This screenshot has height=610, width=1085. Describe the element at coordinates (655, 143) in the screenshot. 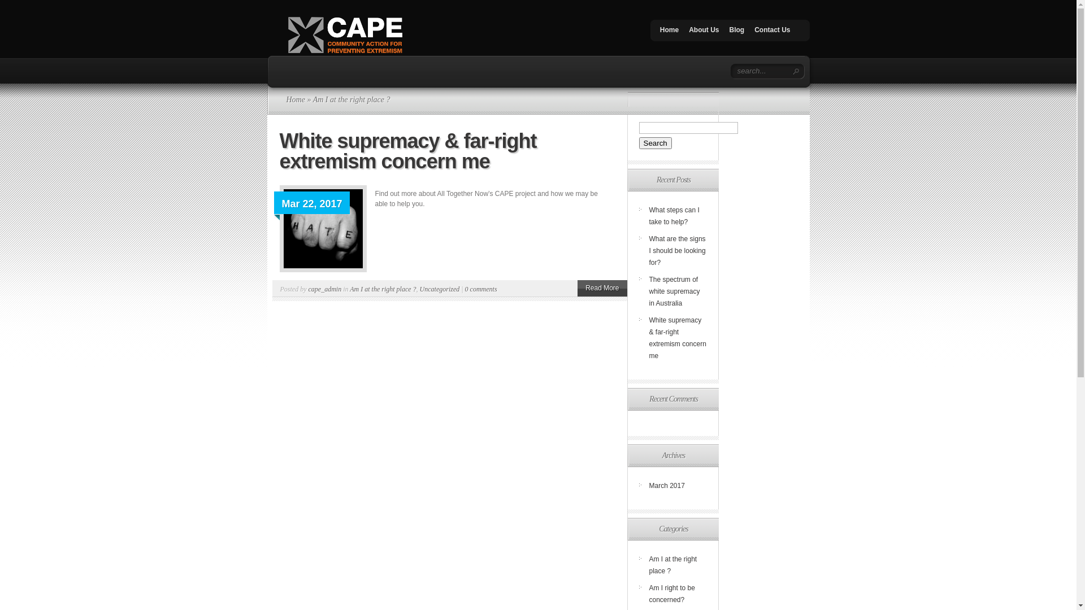

I see `Search` at that location.